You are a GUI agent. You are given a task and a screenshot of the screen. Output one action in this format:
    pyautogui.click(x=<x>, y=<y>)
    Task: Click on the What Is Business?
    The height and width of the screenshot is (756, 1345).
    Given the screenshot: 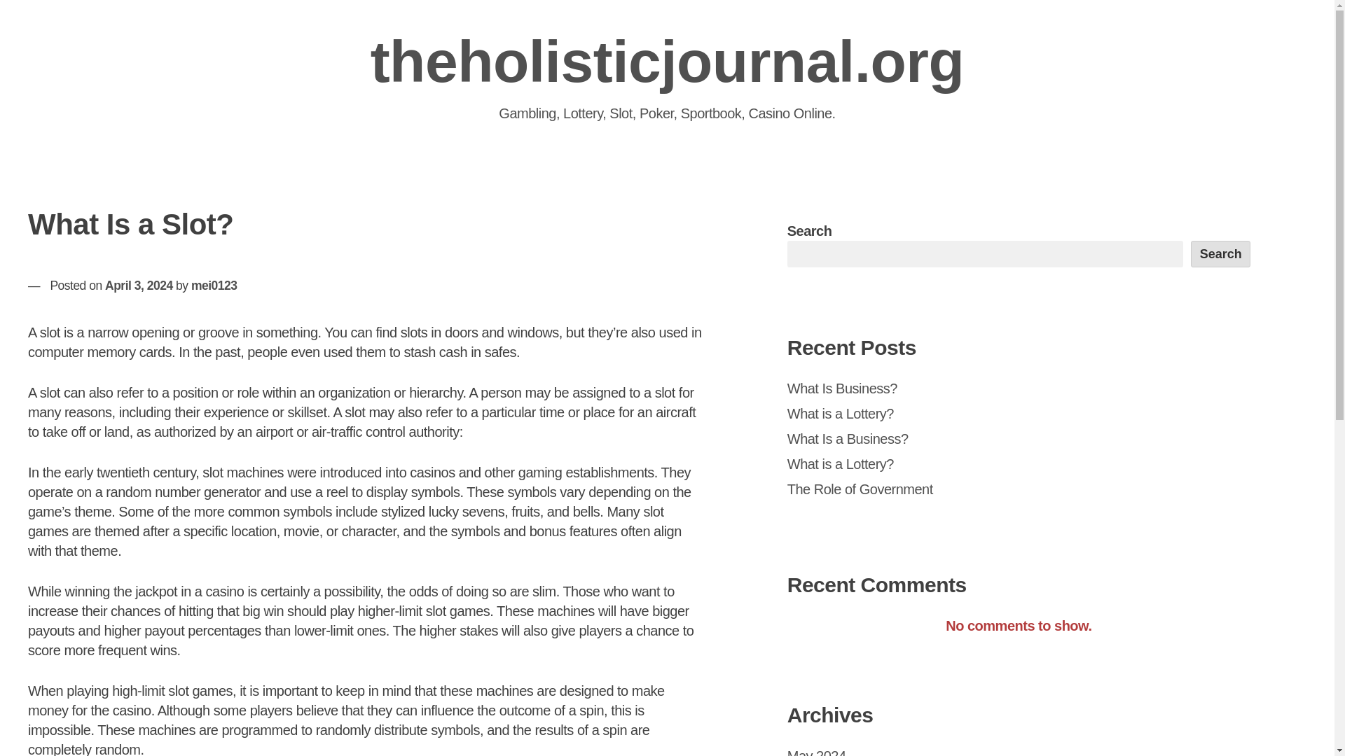 What is the action you would take?
    pyautogui.click(x=842, y=388)
    